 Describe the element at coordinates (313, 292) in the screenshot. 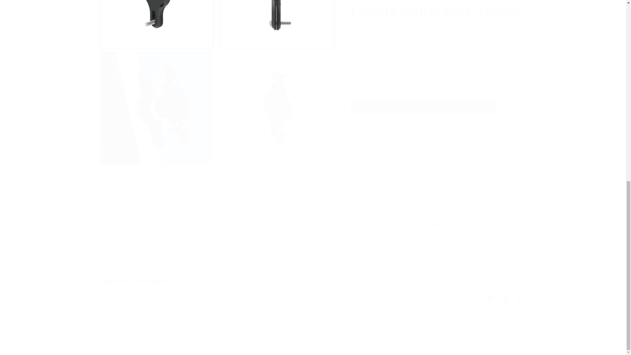

I see `Open media 4 in modal` at that location.